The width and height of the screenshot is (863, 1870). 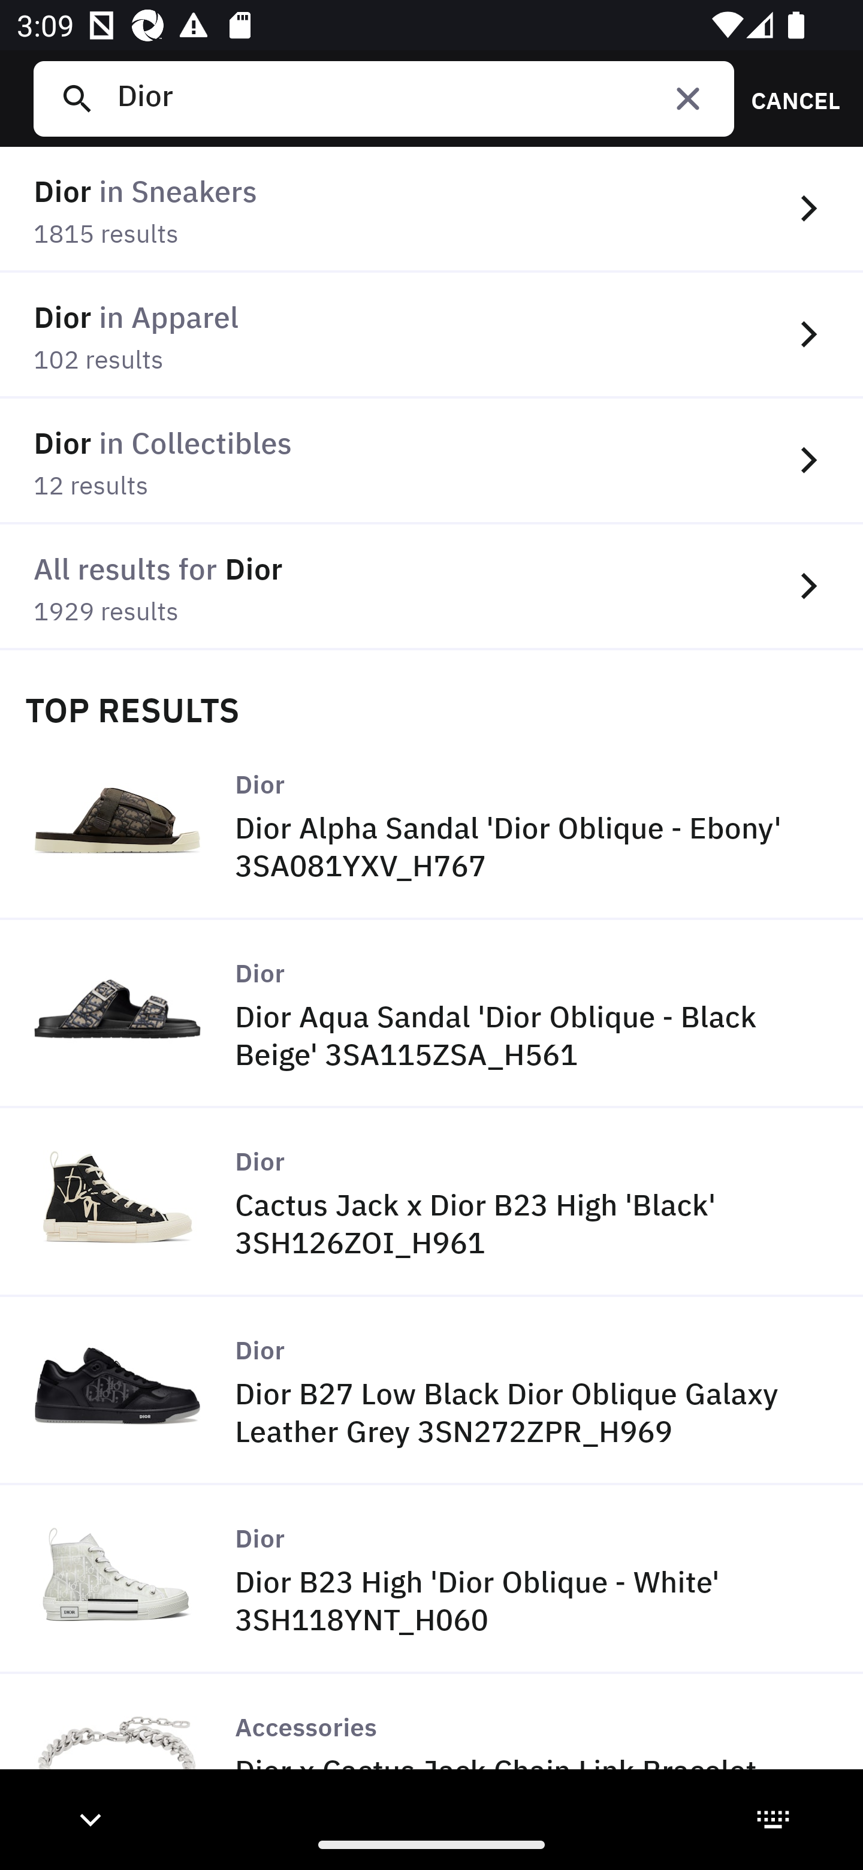 What do you see at coordinates (431, 336) in the screenshot?
I see `Dior  in Apparel 102 results ` at bounding box center [431, 336].